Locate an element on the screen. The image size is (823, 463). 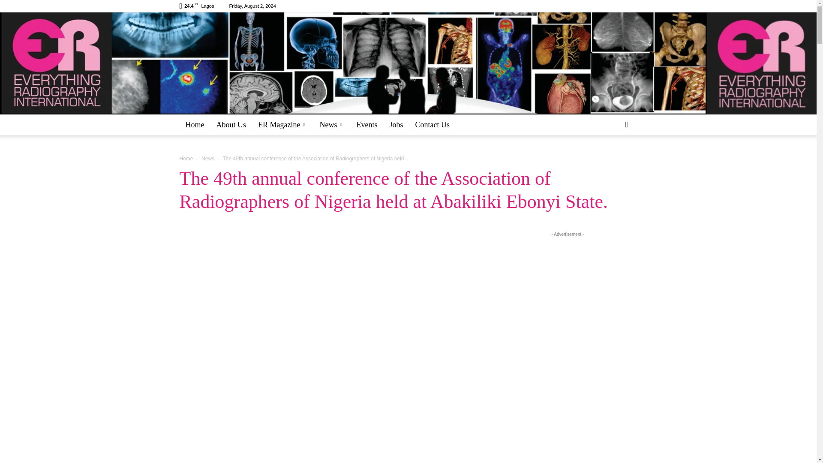
ER Magazine is located at coordinates (282, 124).